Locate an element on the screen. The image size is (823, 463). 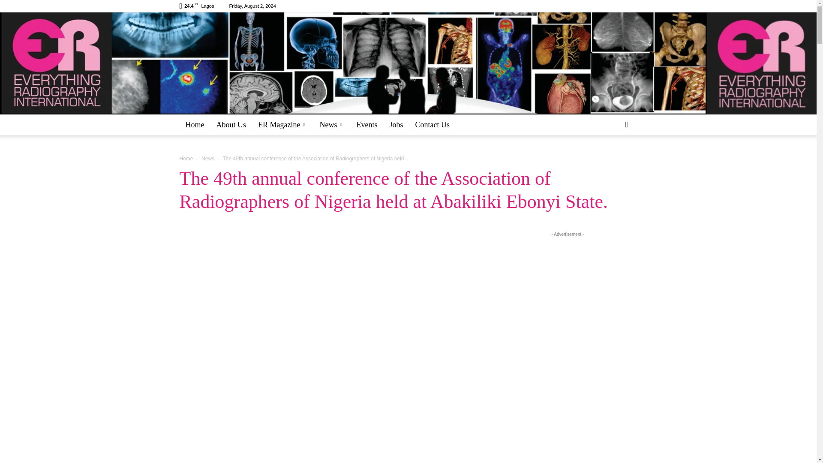
ER Magazine is located at coordinates (282, 124).